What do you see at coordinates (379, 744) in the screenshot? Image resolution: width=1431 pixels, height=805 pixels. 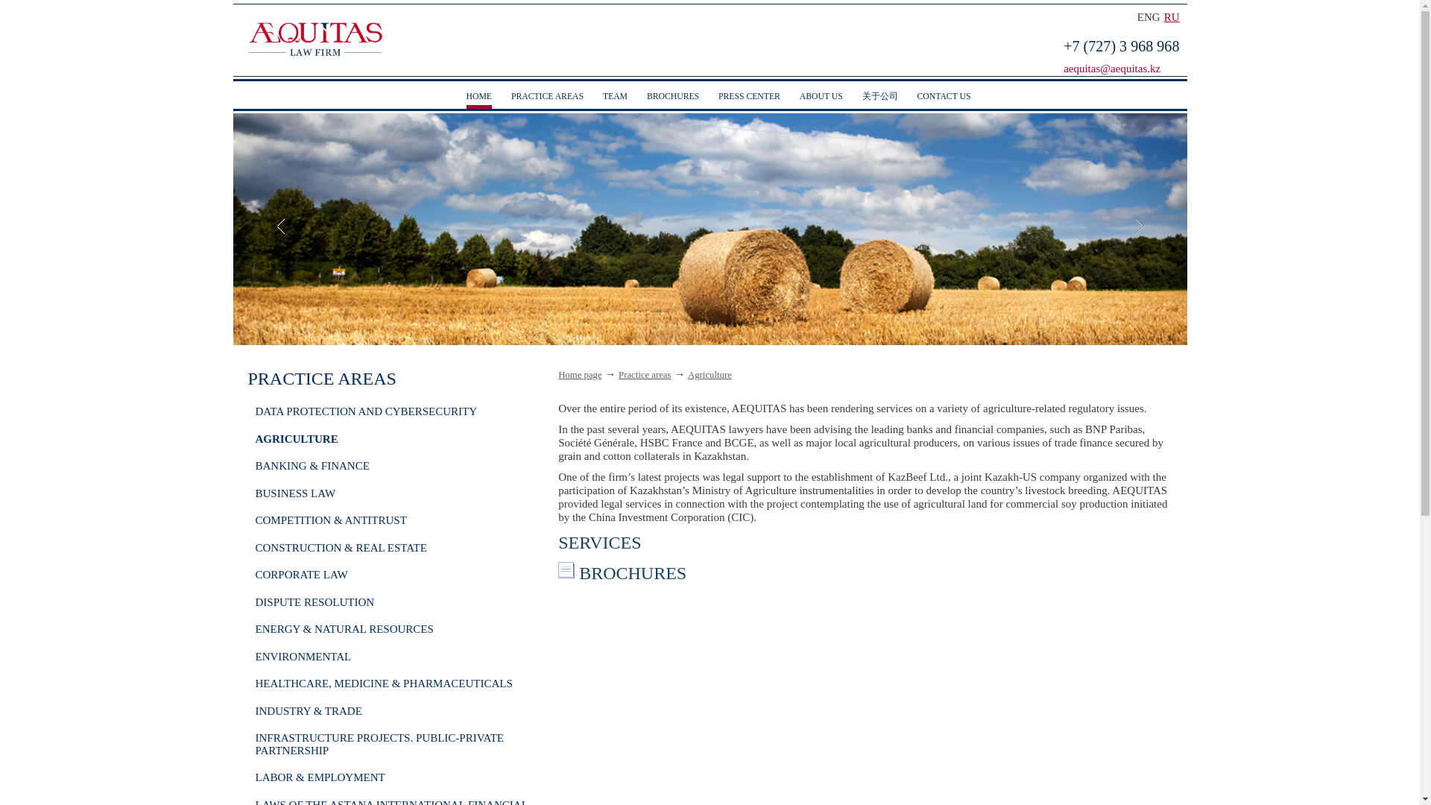 I see `INFRASTRUCTURE PROJECTS. PUBLIC-PRIVATE PARTNERSHIP` at bounding box center [379, 744].